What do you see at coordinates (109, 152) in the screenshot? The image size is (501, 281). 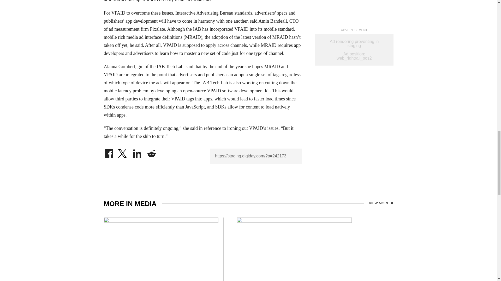 I see `Share on Facebook` at bounding box center [109, 152].